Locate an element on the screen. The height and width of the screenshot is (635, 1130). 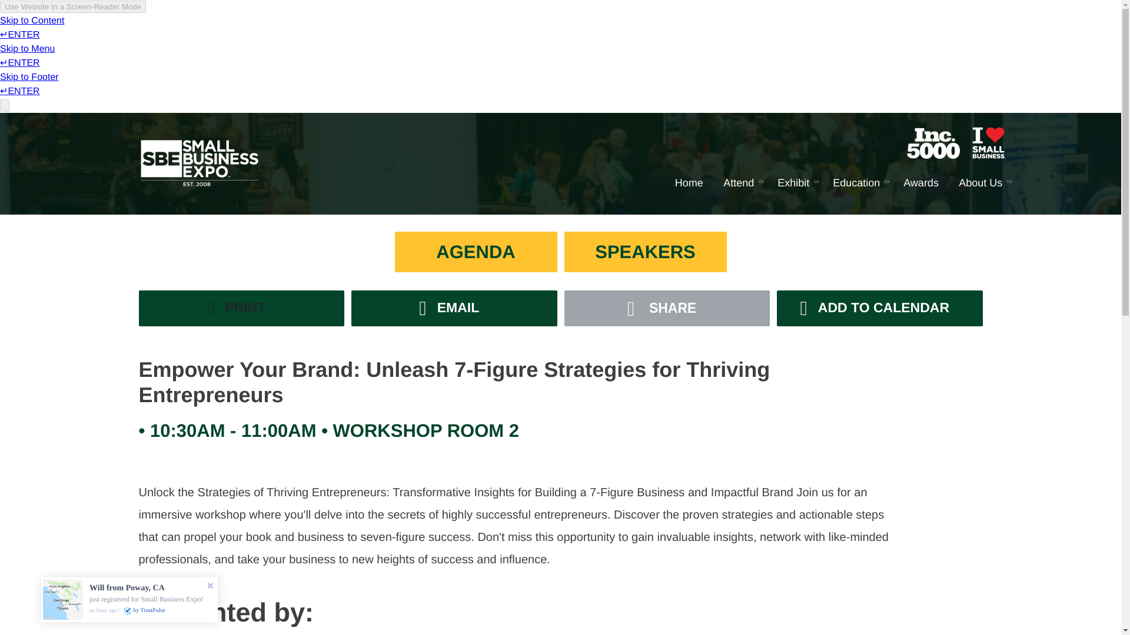
Home is located at coordinates (689, 185).